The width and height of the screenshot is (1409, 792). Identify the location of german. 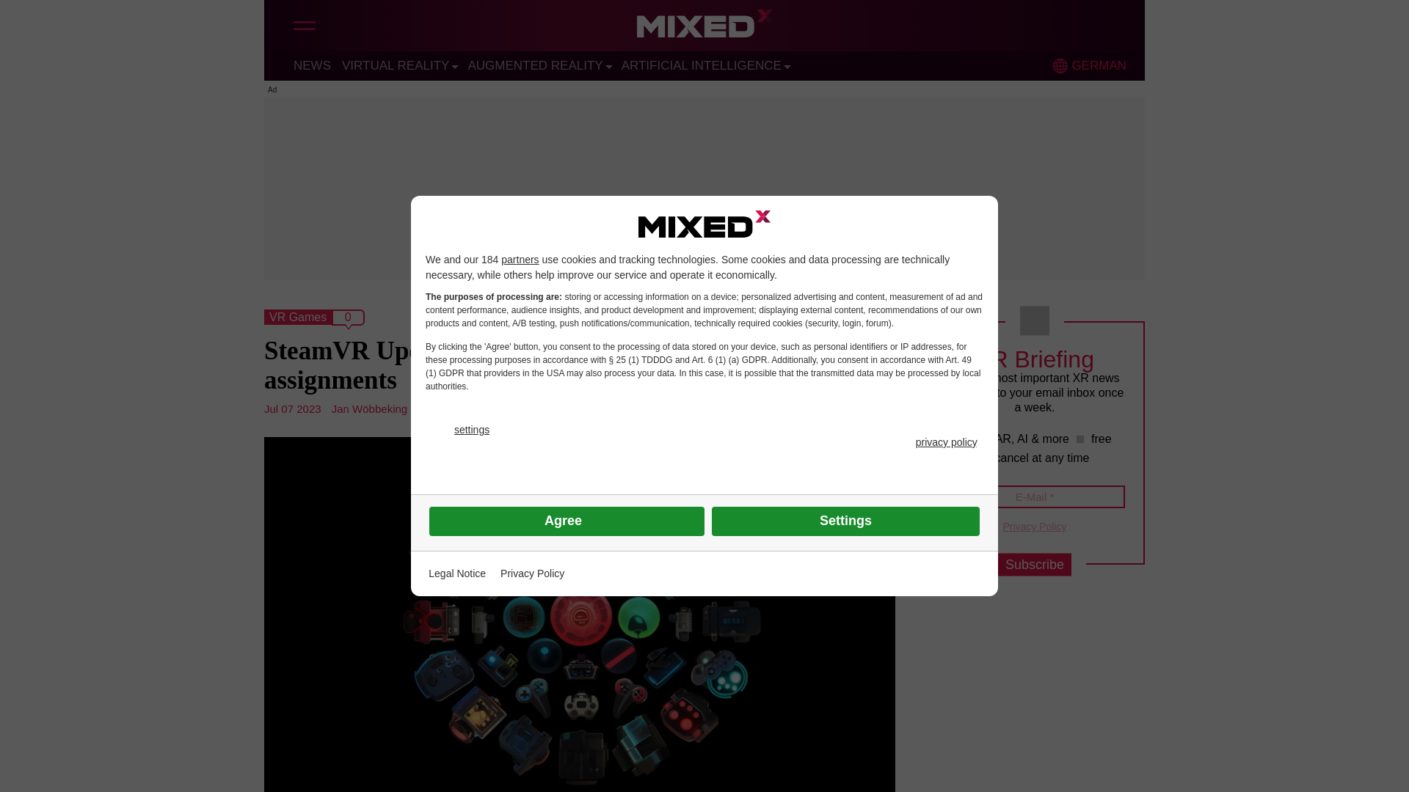
(1060, 66).